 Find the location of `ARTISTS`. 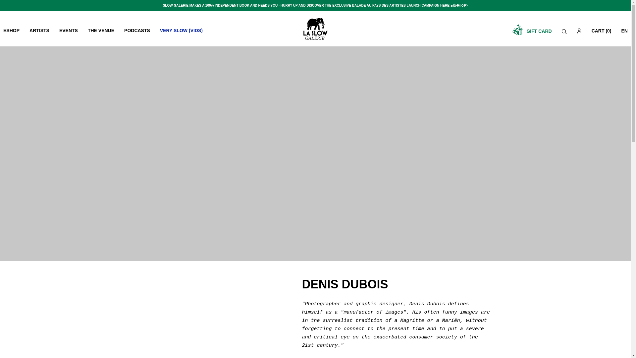

ARTISTS is located at coordinates (39, 30).